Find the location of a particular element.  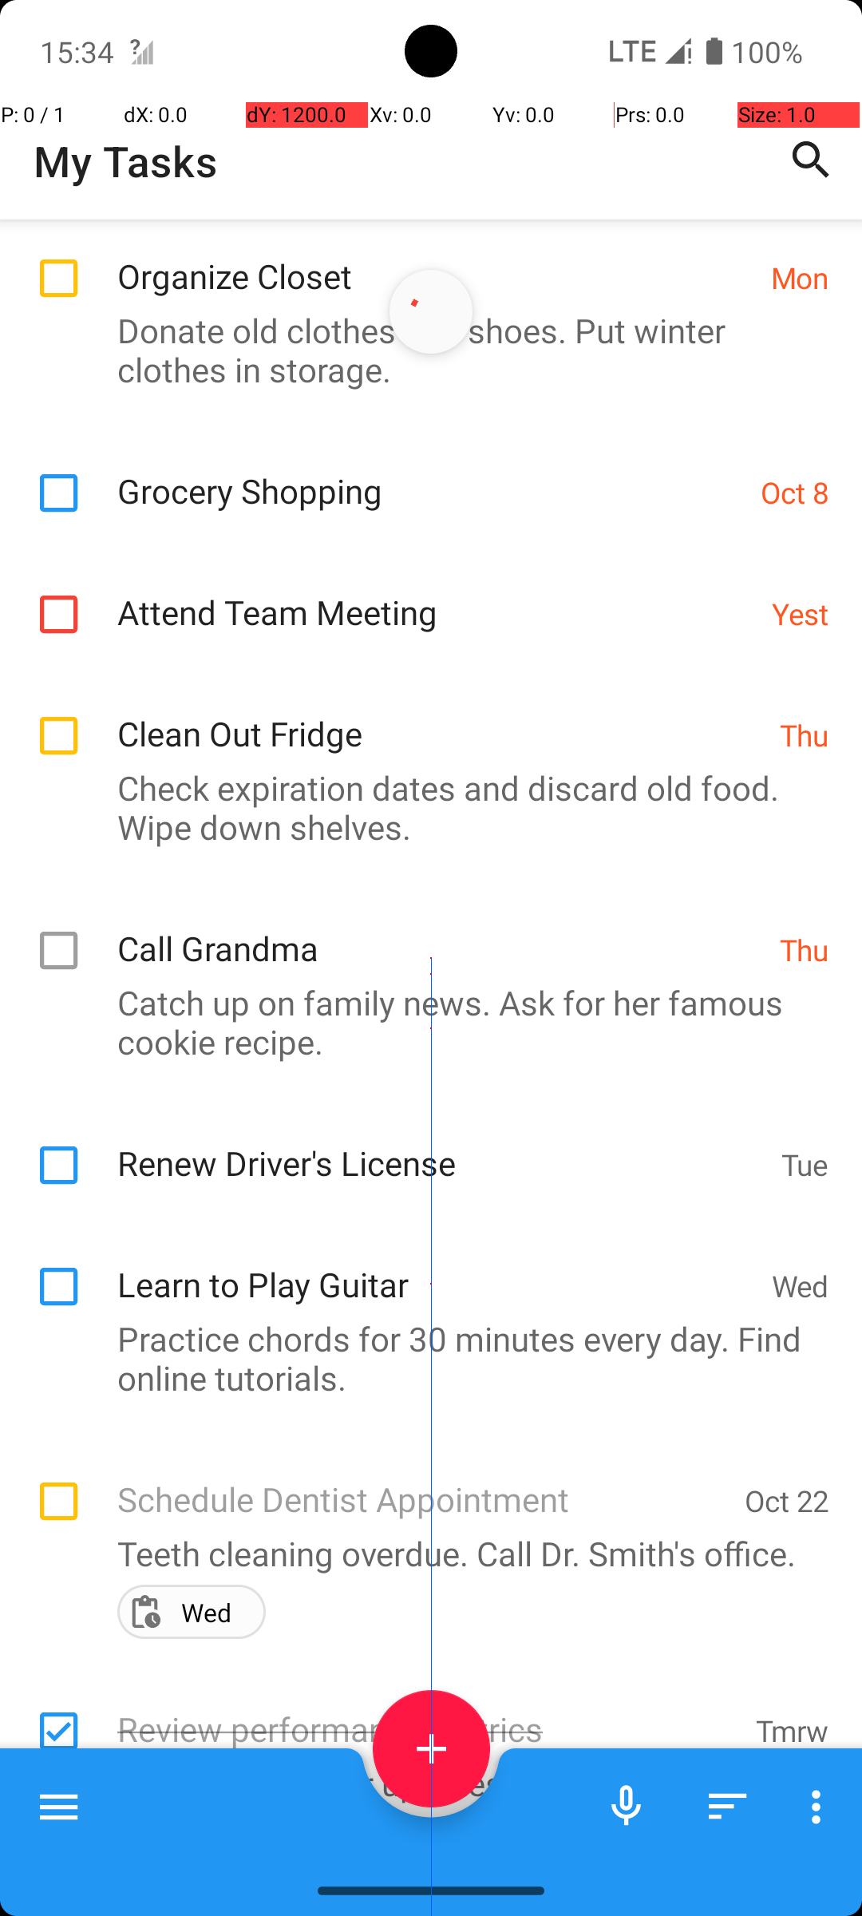

Review performance metrics is located at coordinates (428, 1712).